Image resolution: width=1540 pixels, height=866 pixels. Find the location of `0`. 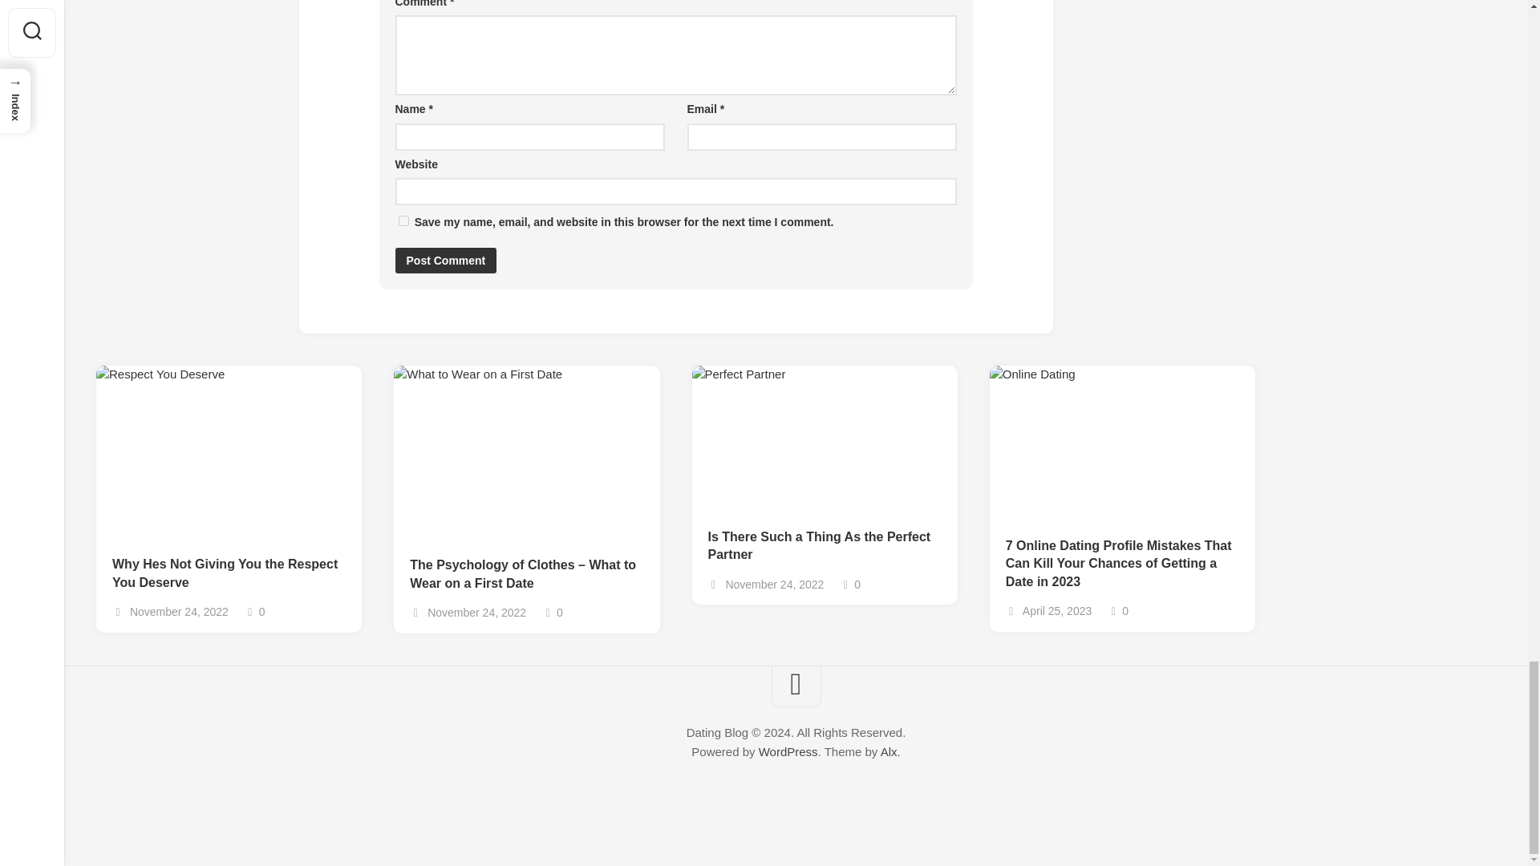

0 is located at coordinates (255, 611).